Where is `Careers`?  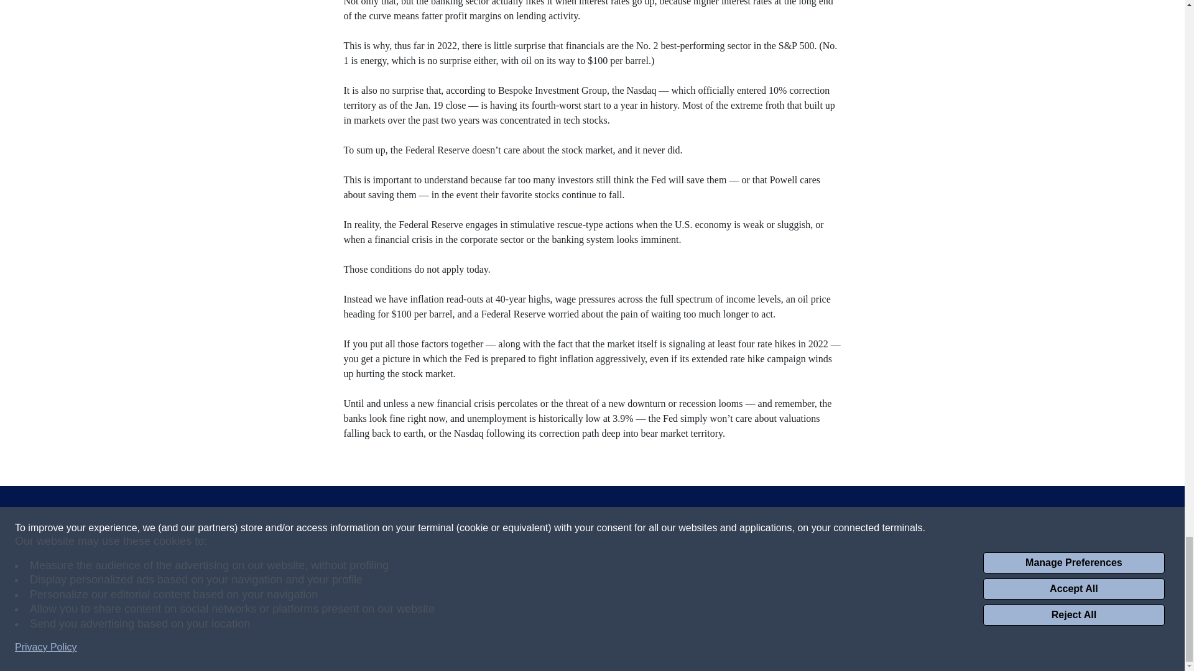
Careers is located at coordinates (631, 624).